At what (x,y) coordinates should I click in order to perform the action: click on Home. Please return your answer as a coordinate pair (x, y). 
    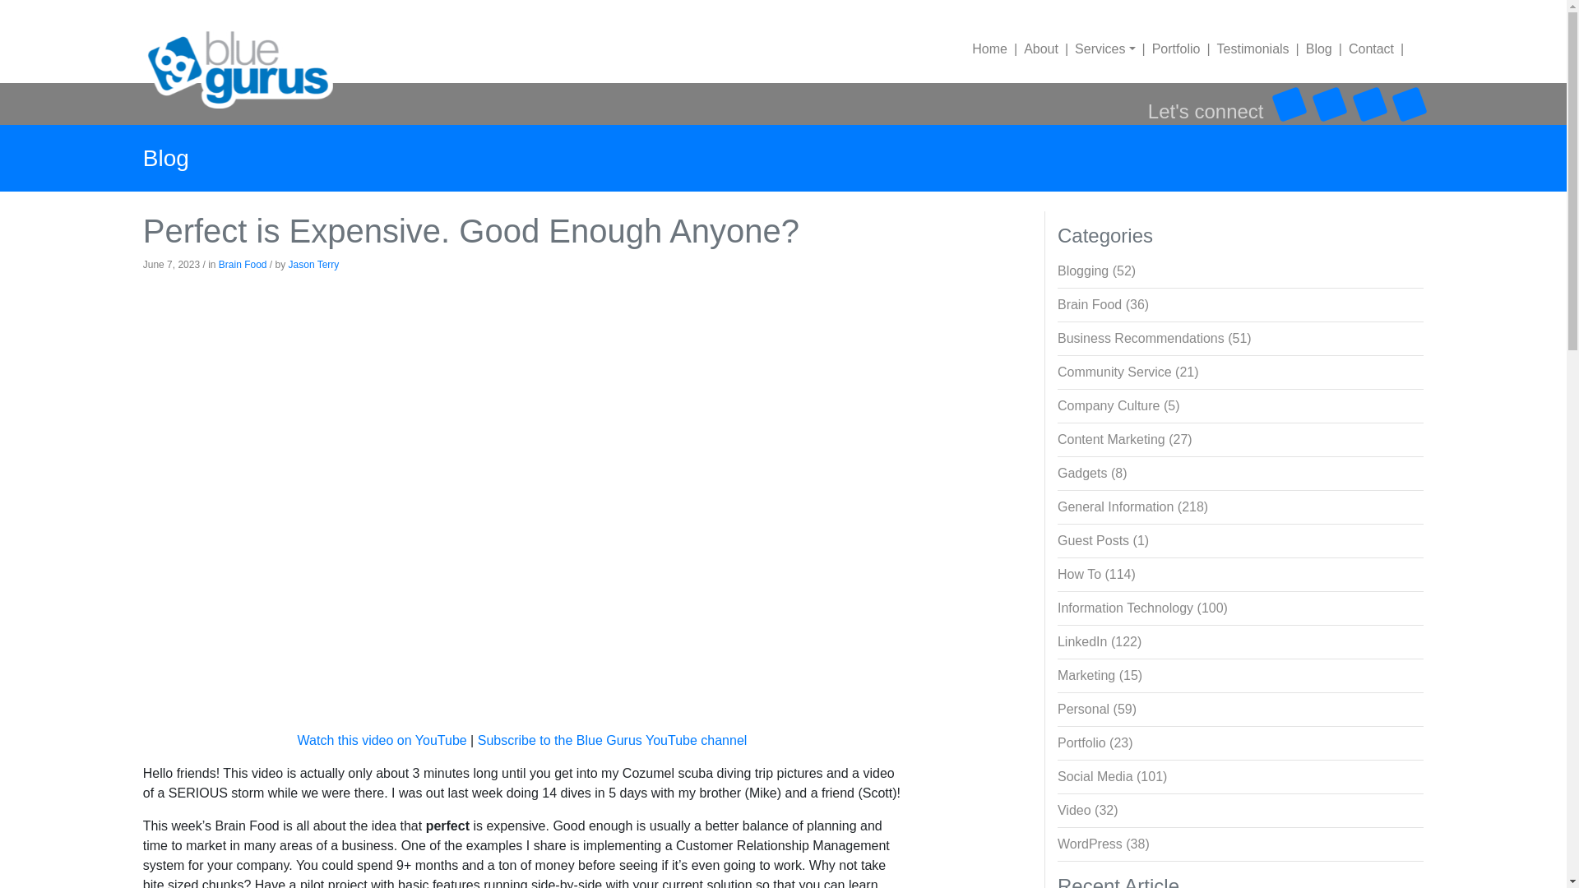
    Looking at the image, I should click on (989, 49).